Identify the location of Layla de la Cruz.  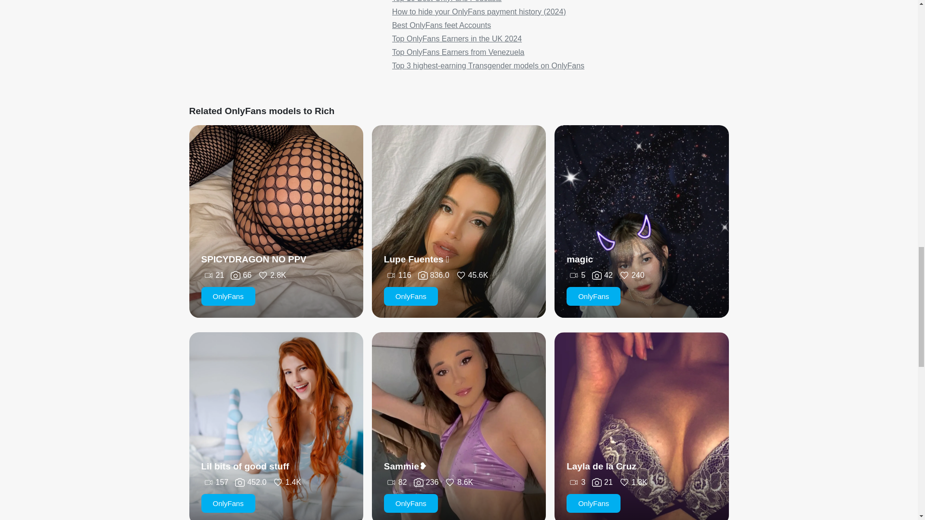
(601, 466).